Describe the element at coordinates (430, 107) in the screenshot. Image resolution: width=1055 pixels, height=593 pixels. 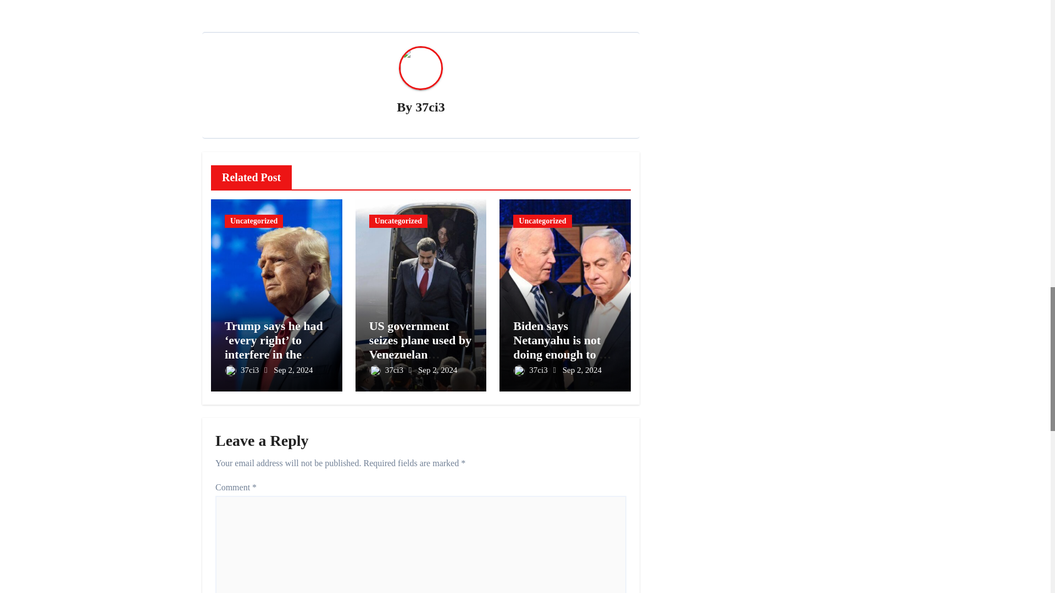
I see `37ci3` at that location.